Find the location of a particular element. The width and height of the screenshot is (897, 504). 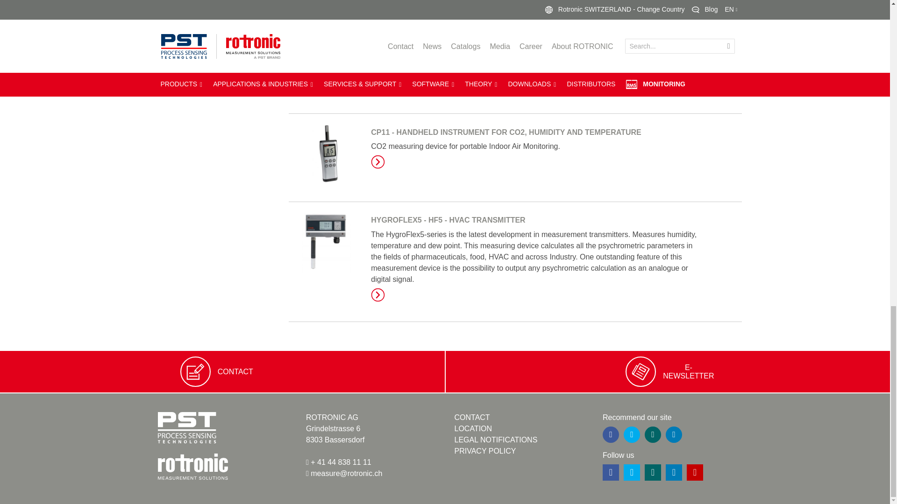

CP11 - Handheld Instrument for CO2, Humidity and Temperature is located at coordinates (377, 161).